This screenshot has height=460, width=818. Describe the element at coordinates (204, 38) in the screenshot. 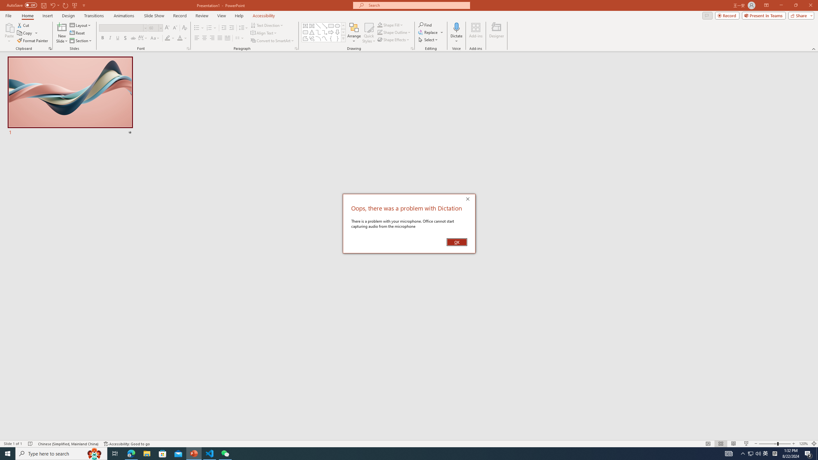

I see `Center` at that location.